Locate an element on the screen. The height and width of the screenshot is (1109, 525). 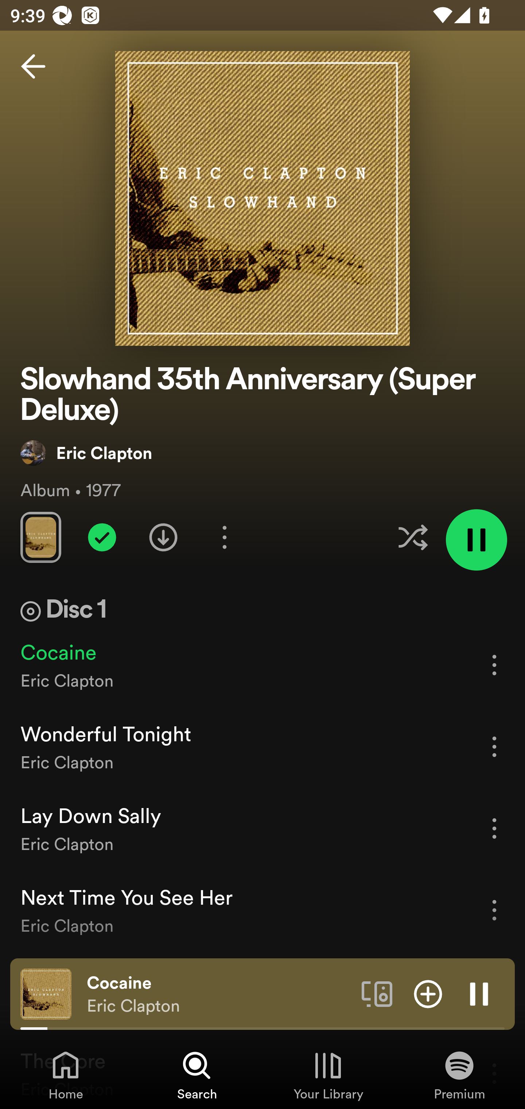
Pause playlist is located at coordinates (476, 540).